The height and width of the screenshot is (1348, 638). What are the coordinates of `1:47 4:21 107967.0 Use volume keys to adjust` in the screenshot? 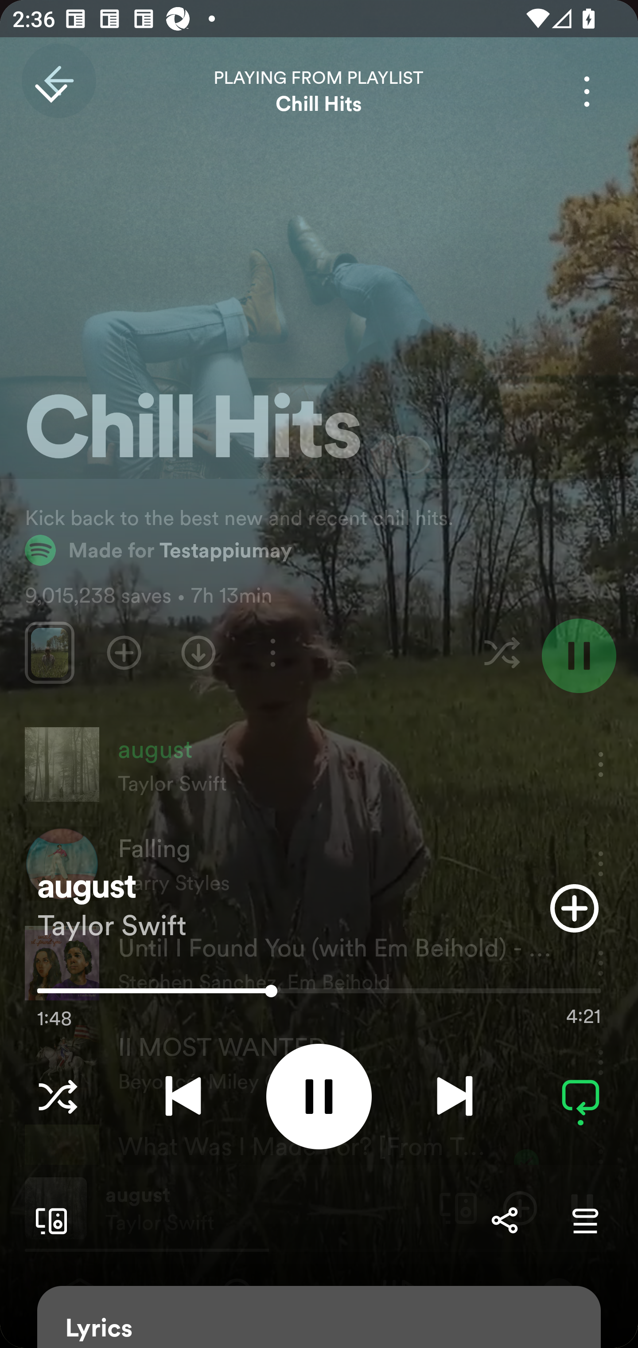 It's located at (319, 995).